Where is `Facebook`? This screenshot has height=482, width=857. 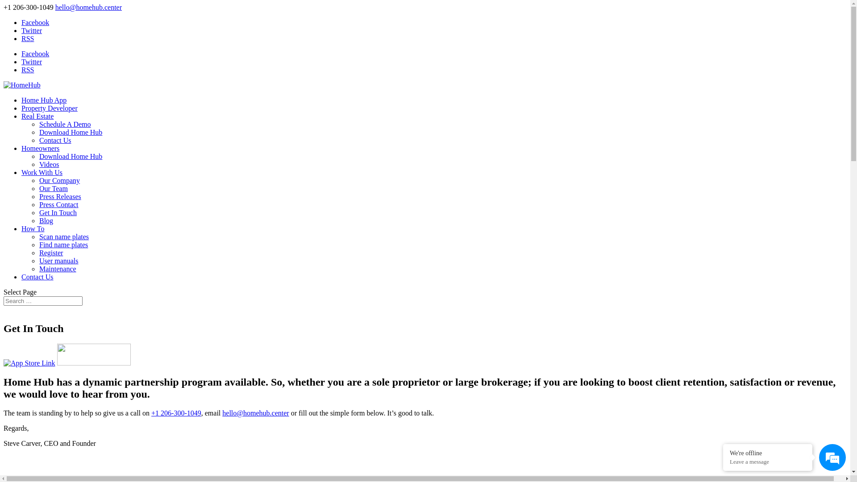
Facebook is located at coordinates (35, 22).